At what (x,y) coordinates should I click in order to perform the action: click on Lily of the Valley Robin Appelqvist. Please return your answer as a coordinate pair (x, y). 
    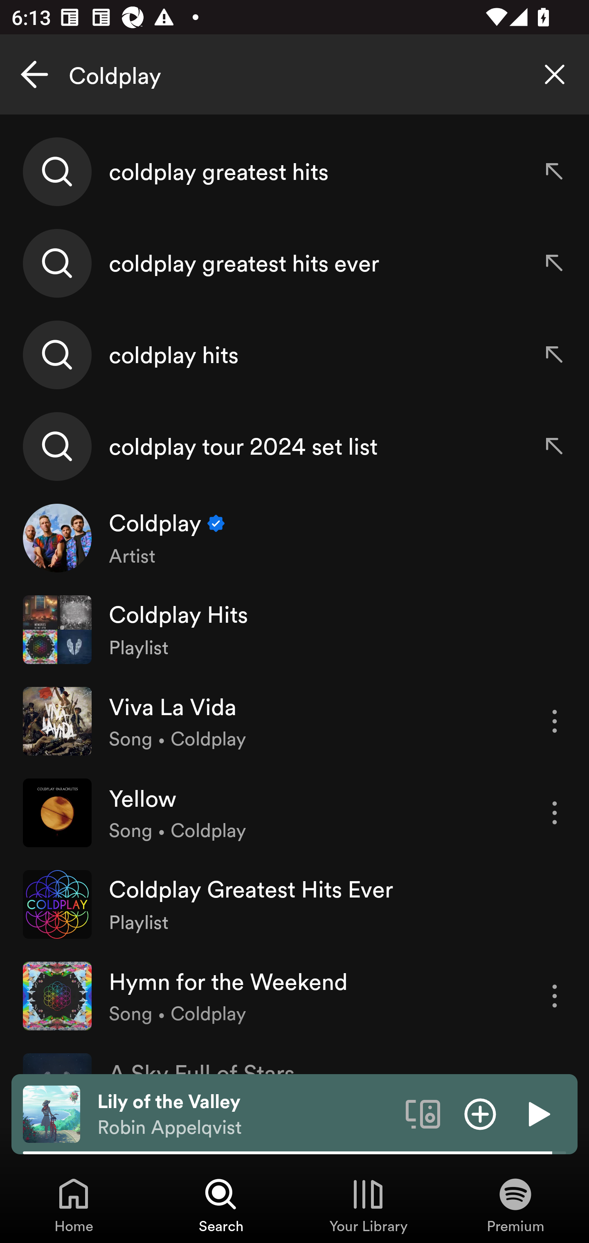
    Looking at the image, I should click on (245, 1114).